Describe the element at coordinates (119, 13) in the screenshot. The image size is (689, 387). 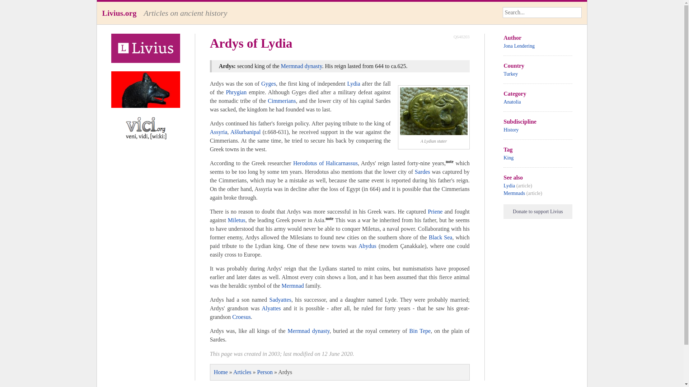
I see `Livius.org` at that location.